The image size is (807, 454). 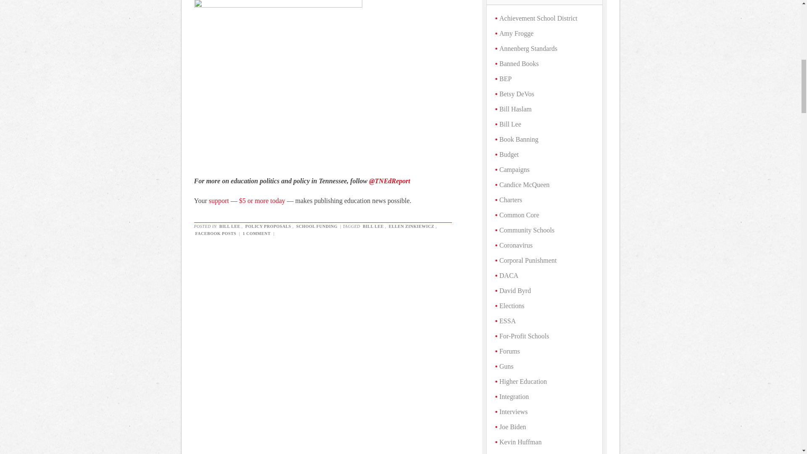 What do you see at coordinates (515, 108) in the screenshot?
I see `Bill Haslam` at bounding box center [515, 108].